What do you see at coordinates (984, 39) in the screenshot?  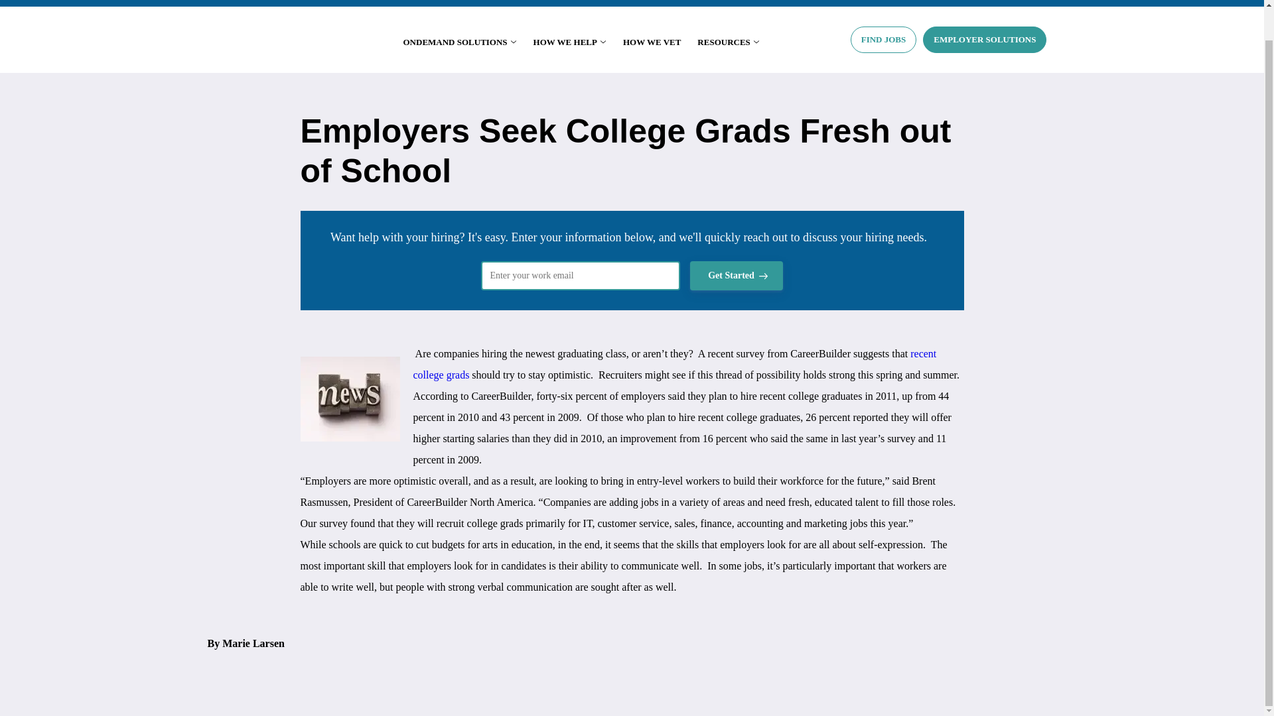 I see `EMPLOYER SOLUTIONS` at bounding box center [984, 39].